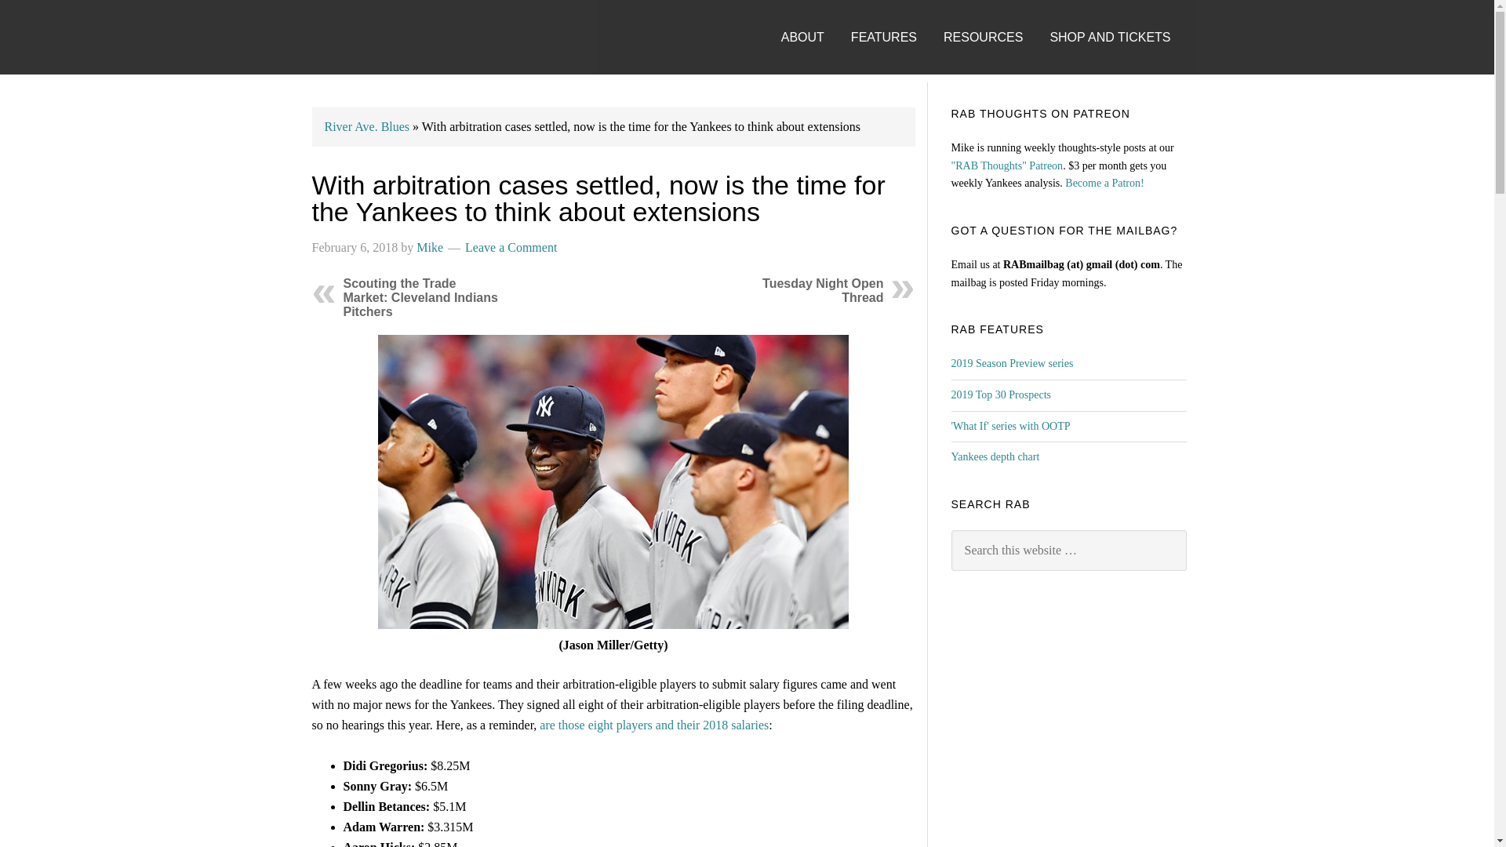 The width and height of the screenshot is (1506, 847). I want to click on "RAB Thoughts" Patreon, so click(1006, 166).